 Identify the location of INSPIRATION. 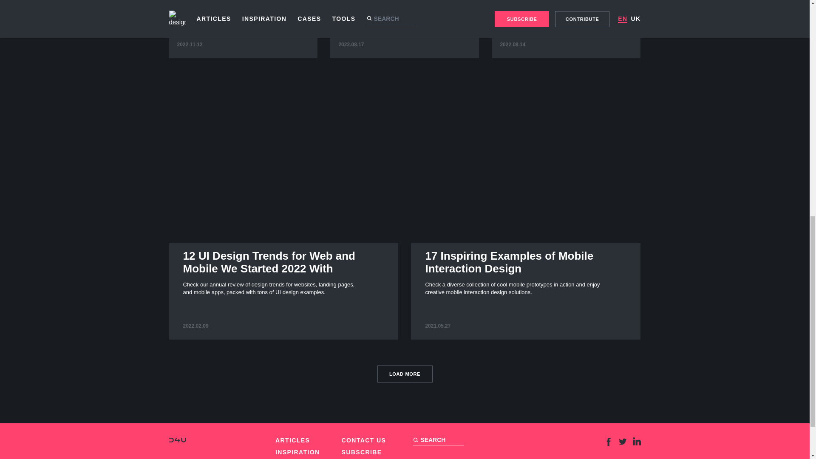
(297, 452).